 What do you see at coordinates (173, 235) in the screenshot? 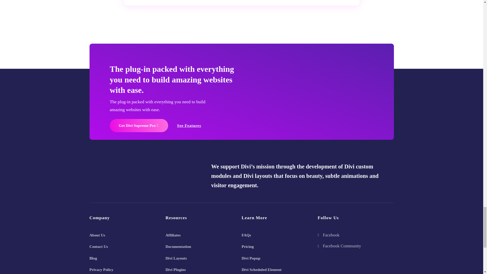
I see `Affiliates` at bounding box center [173, 235].